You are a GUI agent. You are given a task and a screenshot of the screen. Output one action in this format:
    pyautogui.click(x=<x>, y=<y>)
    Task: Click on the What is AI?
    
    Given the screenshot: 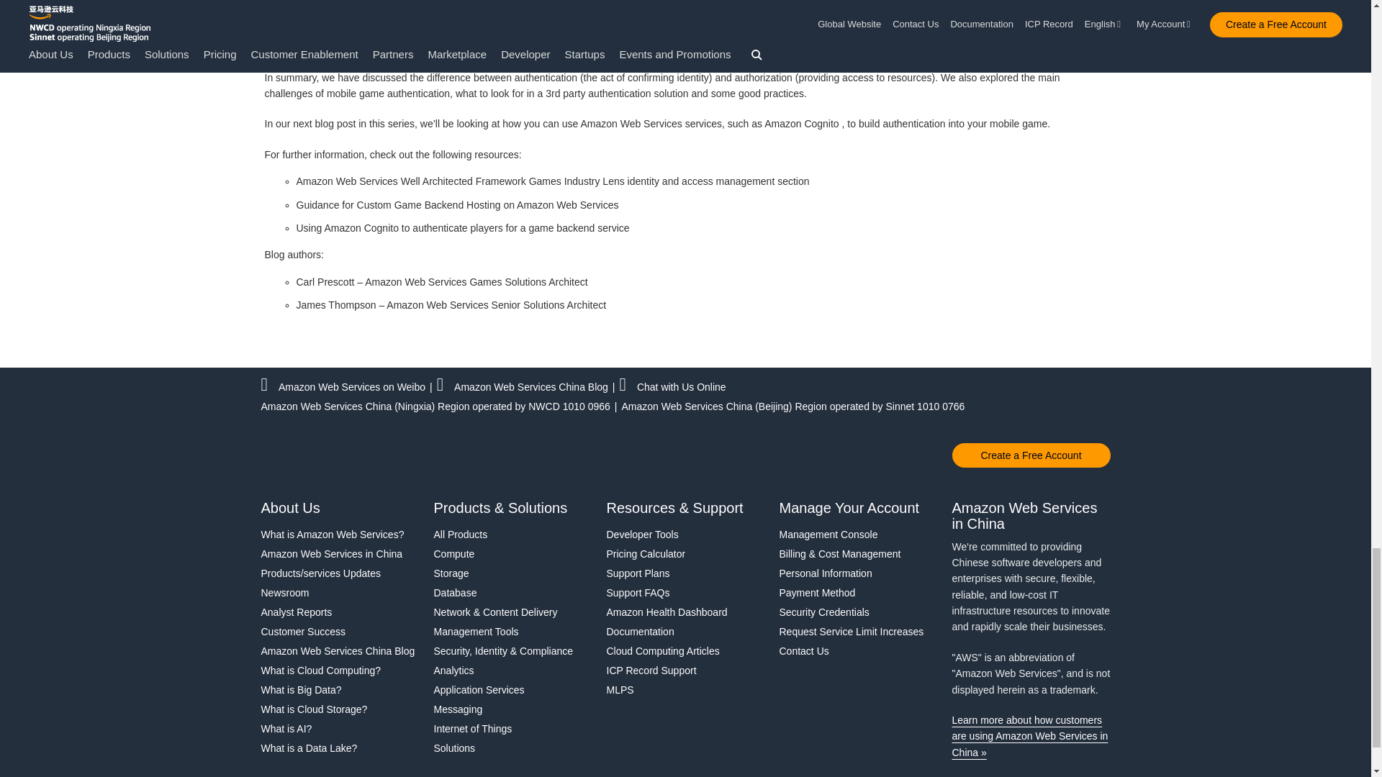 What is the action you would take?
    pyautogui.click(x=340, y=728)
    